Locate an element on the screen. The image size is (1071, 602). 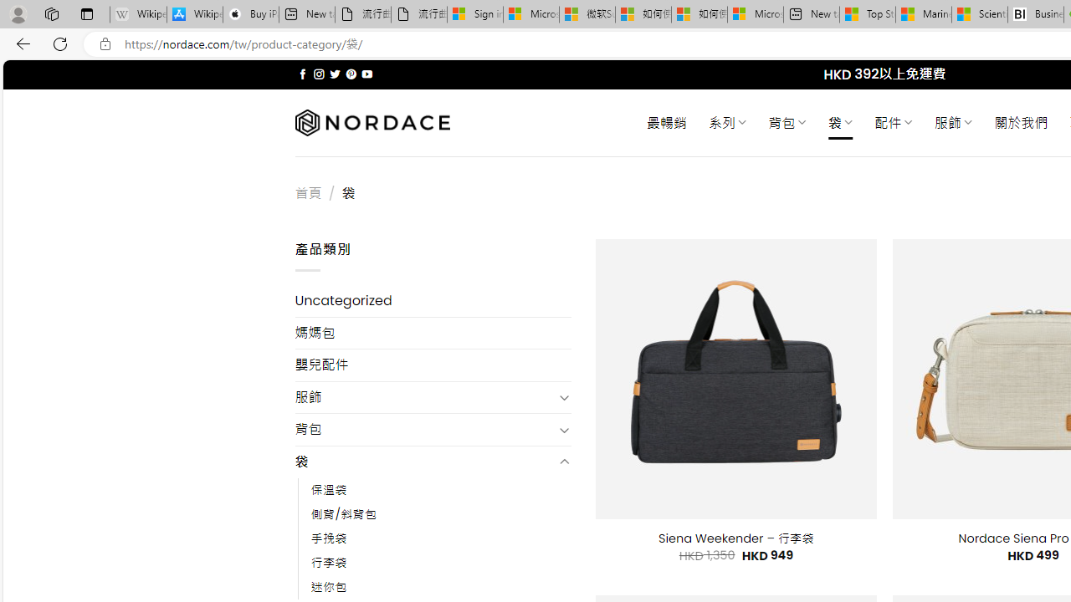
Follow on YouTube is located at coordinates (366, 74).